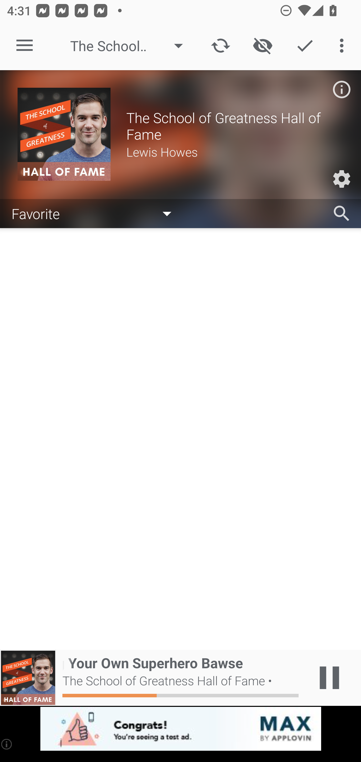  Describe the element at coordinates (235, 151) in the screenshot. I see `Lewis Howes` at that location.